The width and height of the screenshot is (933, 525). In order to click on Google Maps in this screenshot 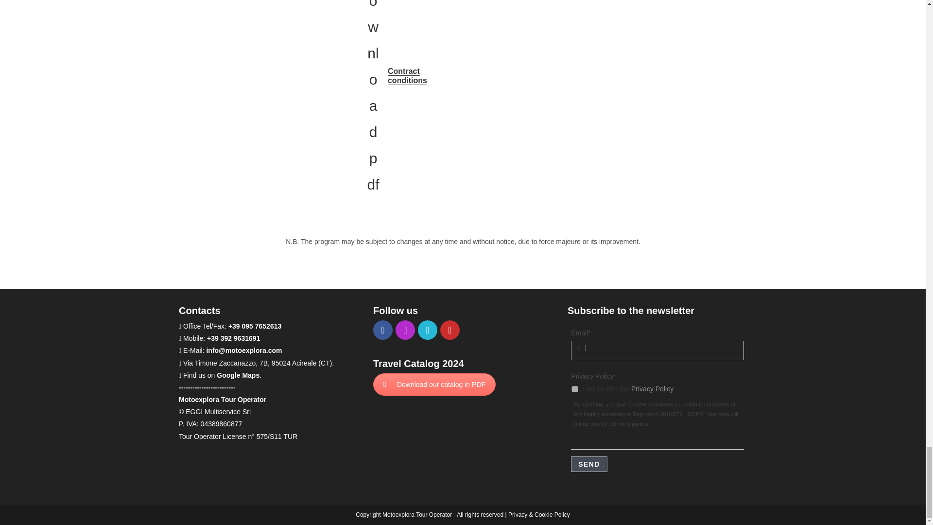, I will do `click(238, 375)`.